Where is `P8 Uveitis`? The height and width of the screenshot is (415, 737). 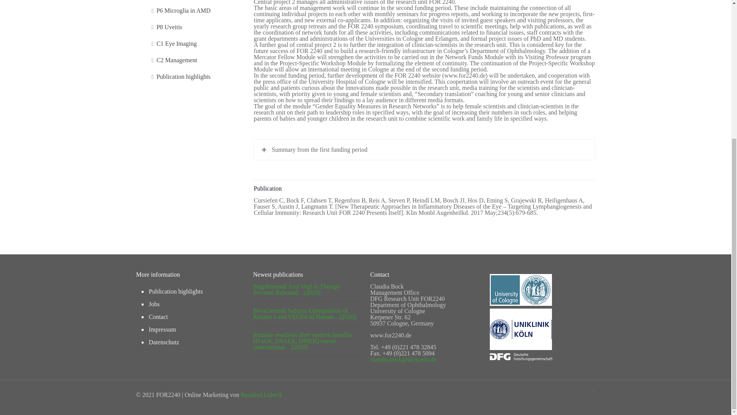 P8 Uveitis is located at coordinates (197, 27).